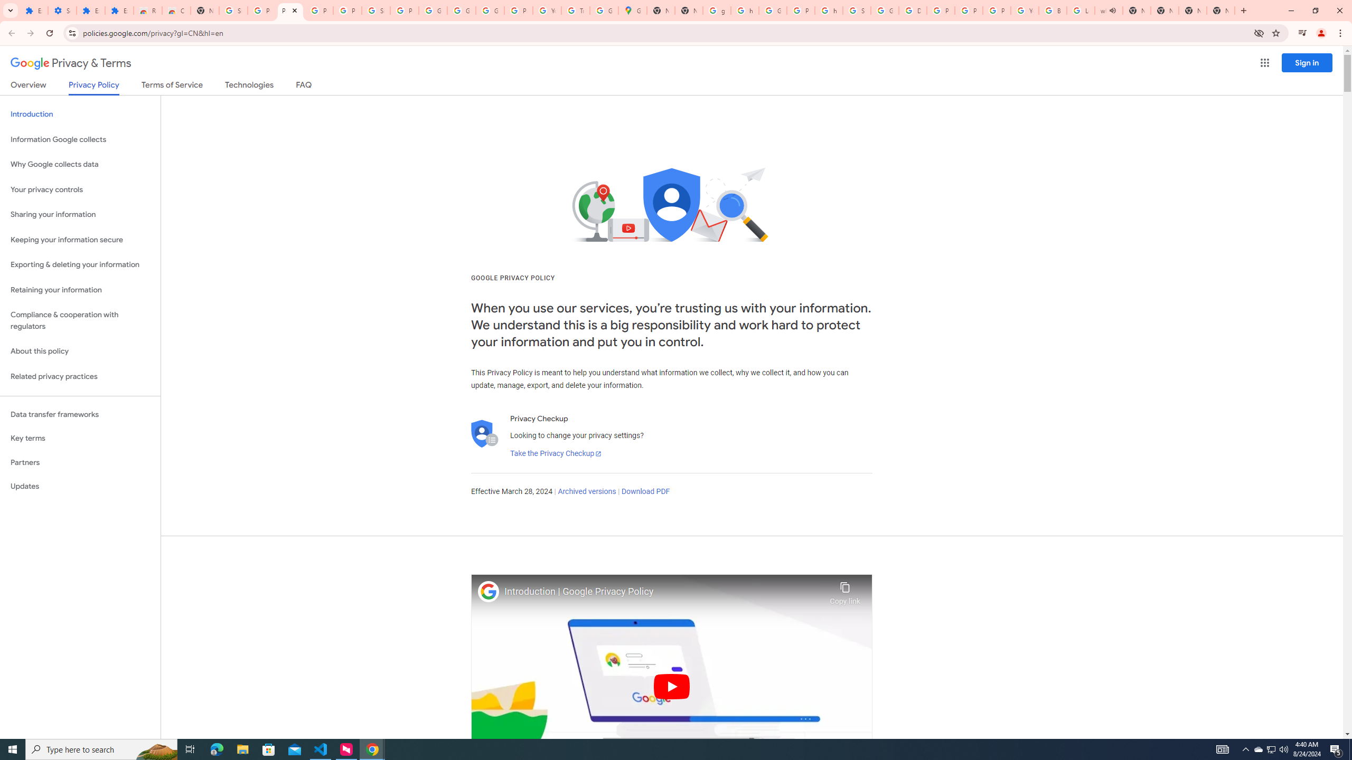 The image size is (1352, 760). I want to click on New Tab, so click(1220, 11).